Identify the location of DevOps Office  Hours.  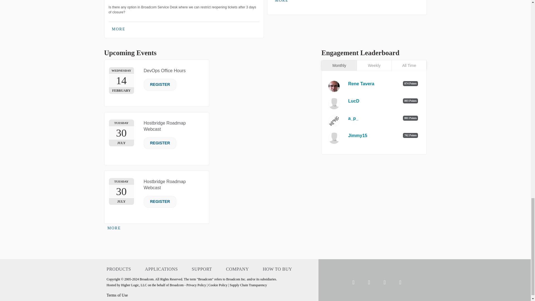
(165, 71).